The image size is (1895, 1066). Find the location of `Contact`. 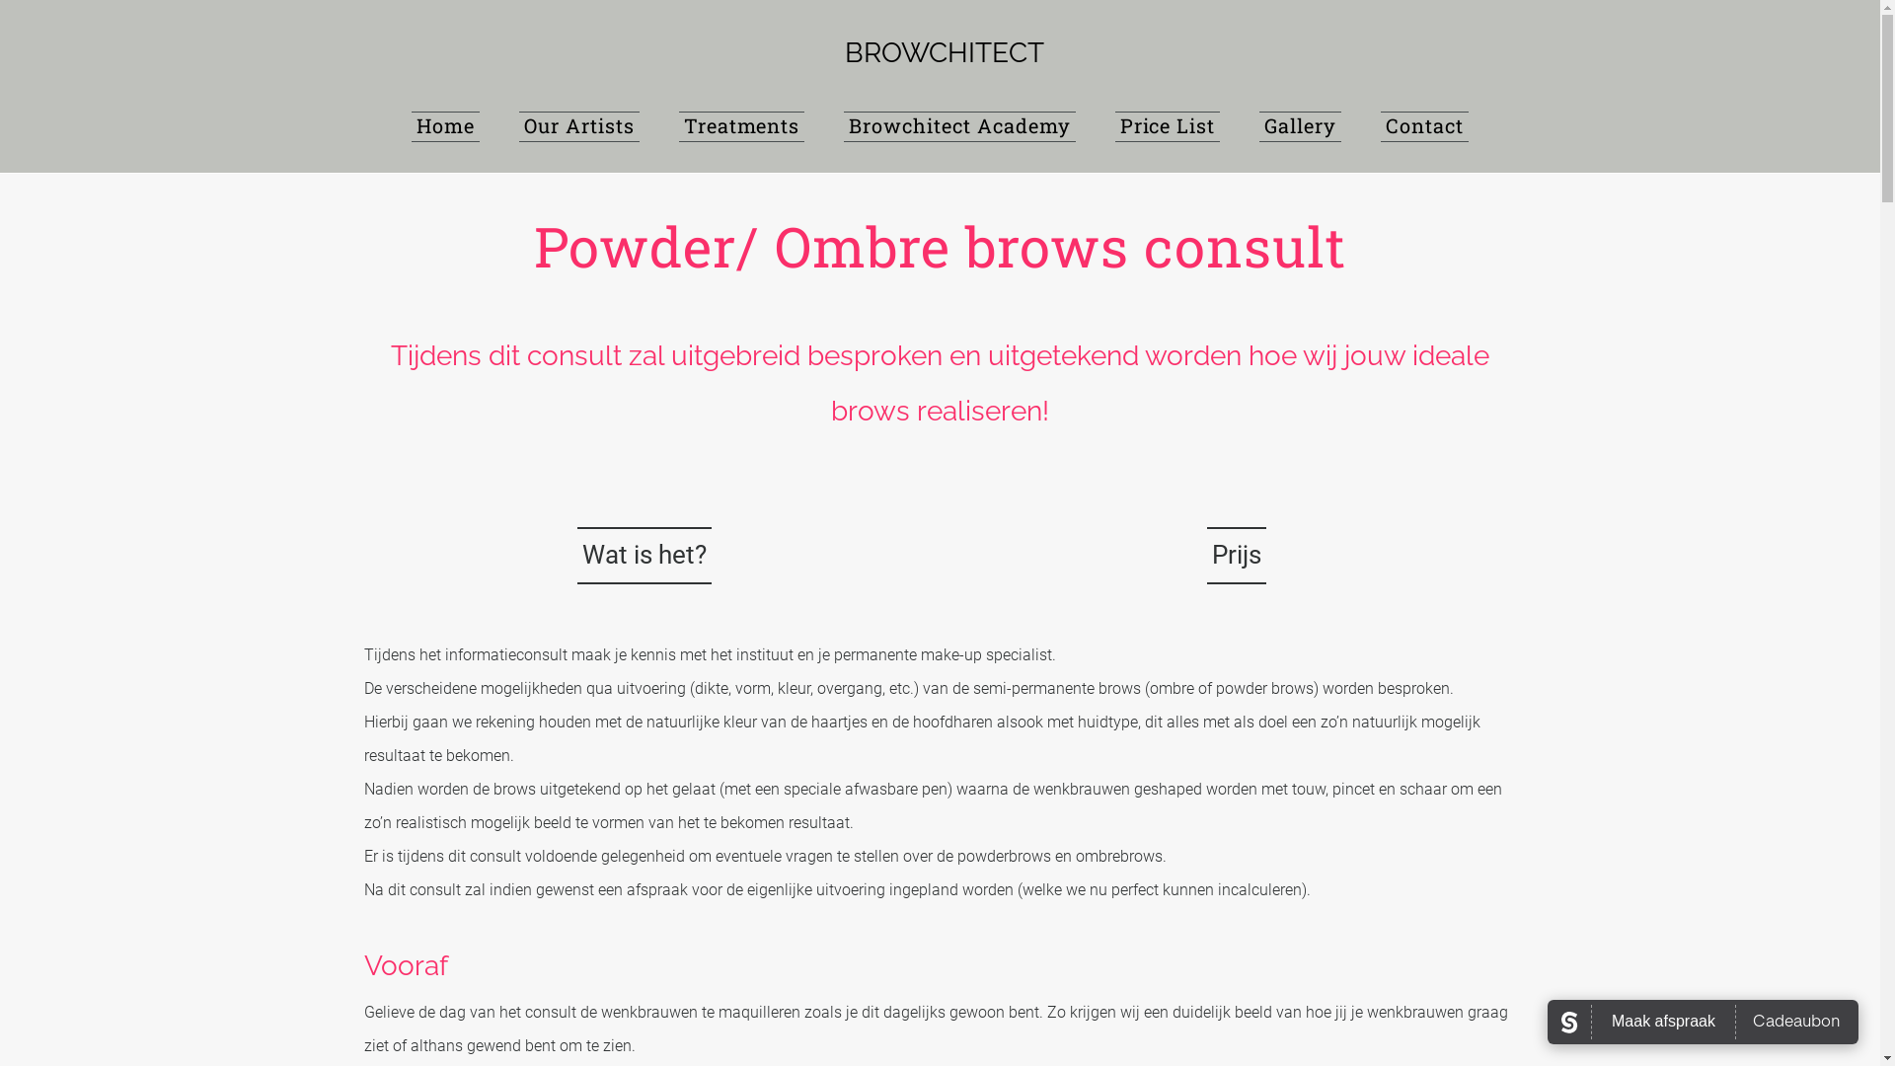

Contact is located at coordinates (1425, 126).